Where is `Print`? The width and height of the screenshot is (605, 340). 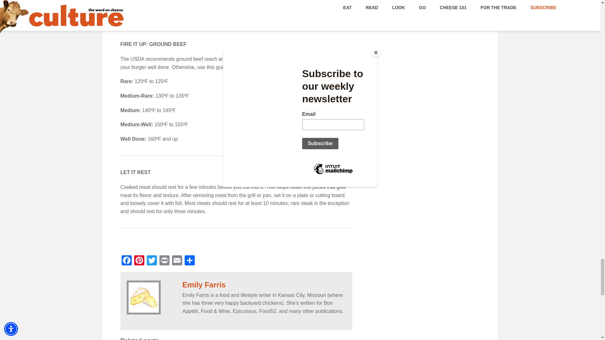
Print is located at coordinates (164, 261).